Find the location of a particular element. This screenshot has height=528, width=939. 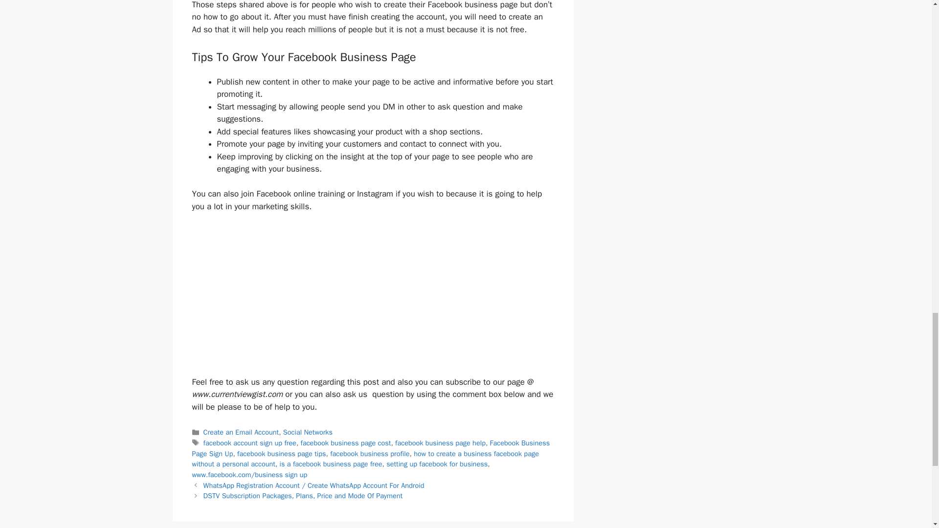

is a facebook business page free is located at coordinates (331, 463).